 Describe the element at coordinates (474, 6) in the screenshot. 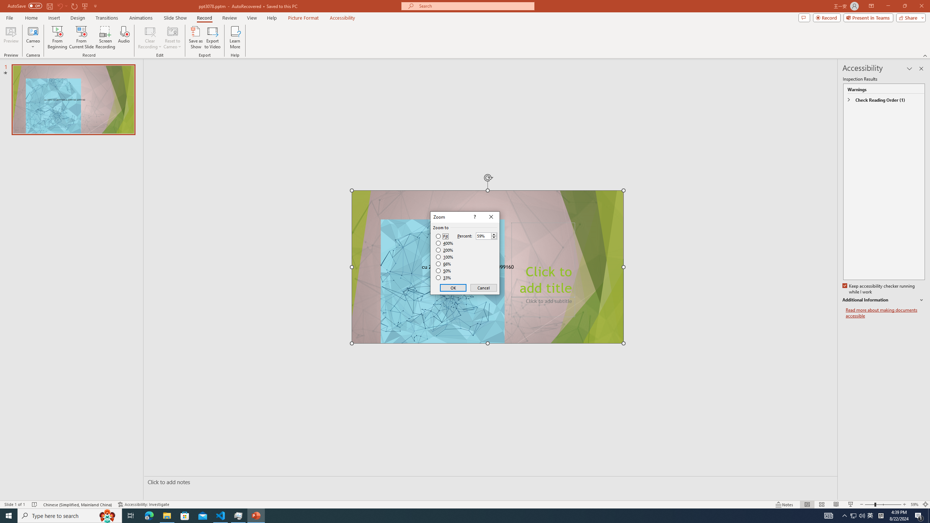

I see `Microsoft search` at that location.